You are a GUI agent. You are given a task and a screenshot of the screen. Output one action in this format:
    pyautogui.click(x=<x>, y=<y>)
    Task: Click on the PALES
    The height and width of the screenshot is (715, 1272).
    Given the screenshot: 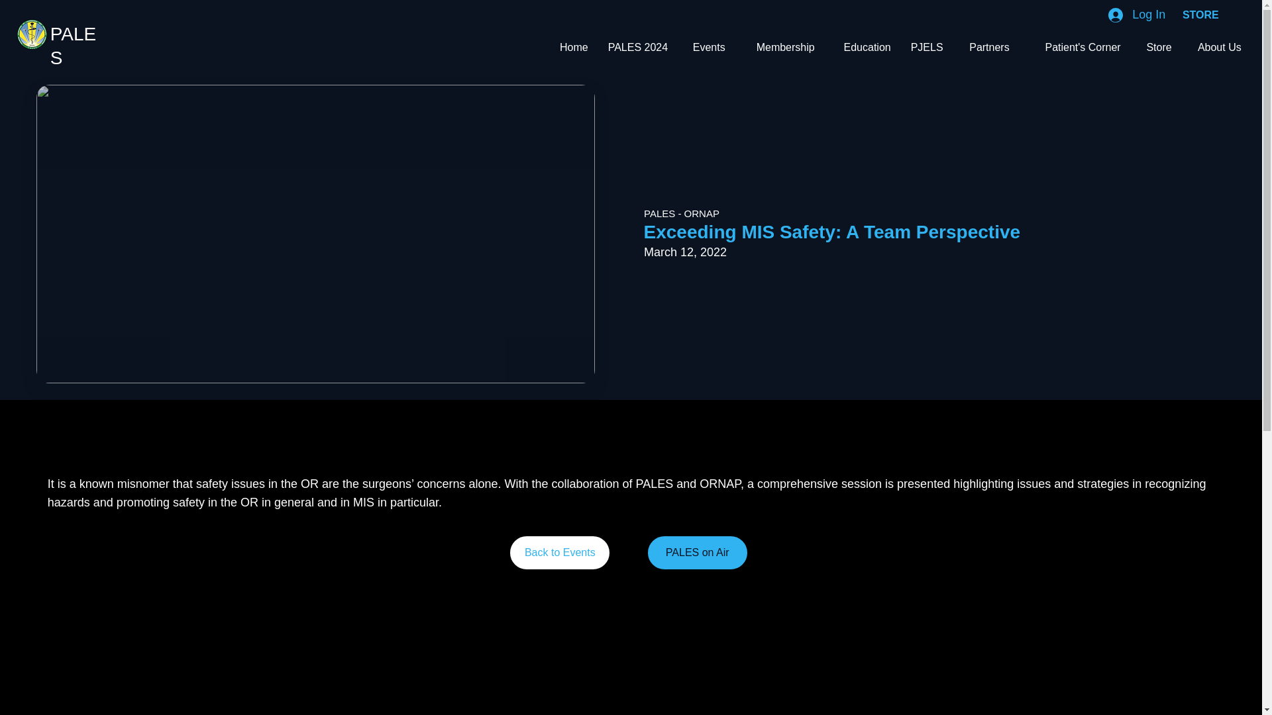 What is the action you would take?
    pyautogui.click(x=73, y=45)
    